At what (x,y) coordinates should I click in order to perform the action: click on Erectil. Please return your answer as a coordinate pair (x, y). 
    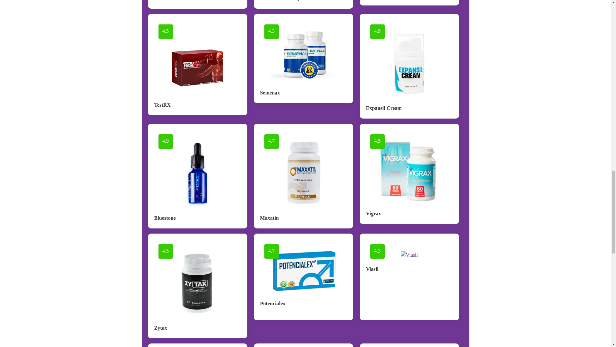
    Looking at the image, I should click on (161, 1).